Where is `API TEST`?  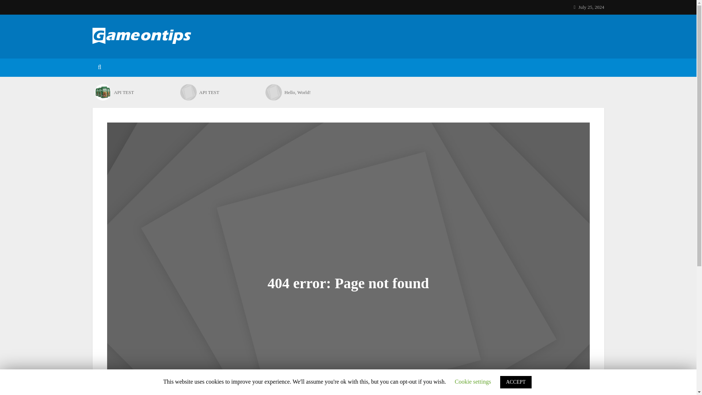
API TEST is located at coordinates (228, 93).